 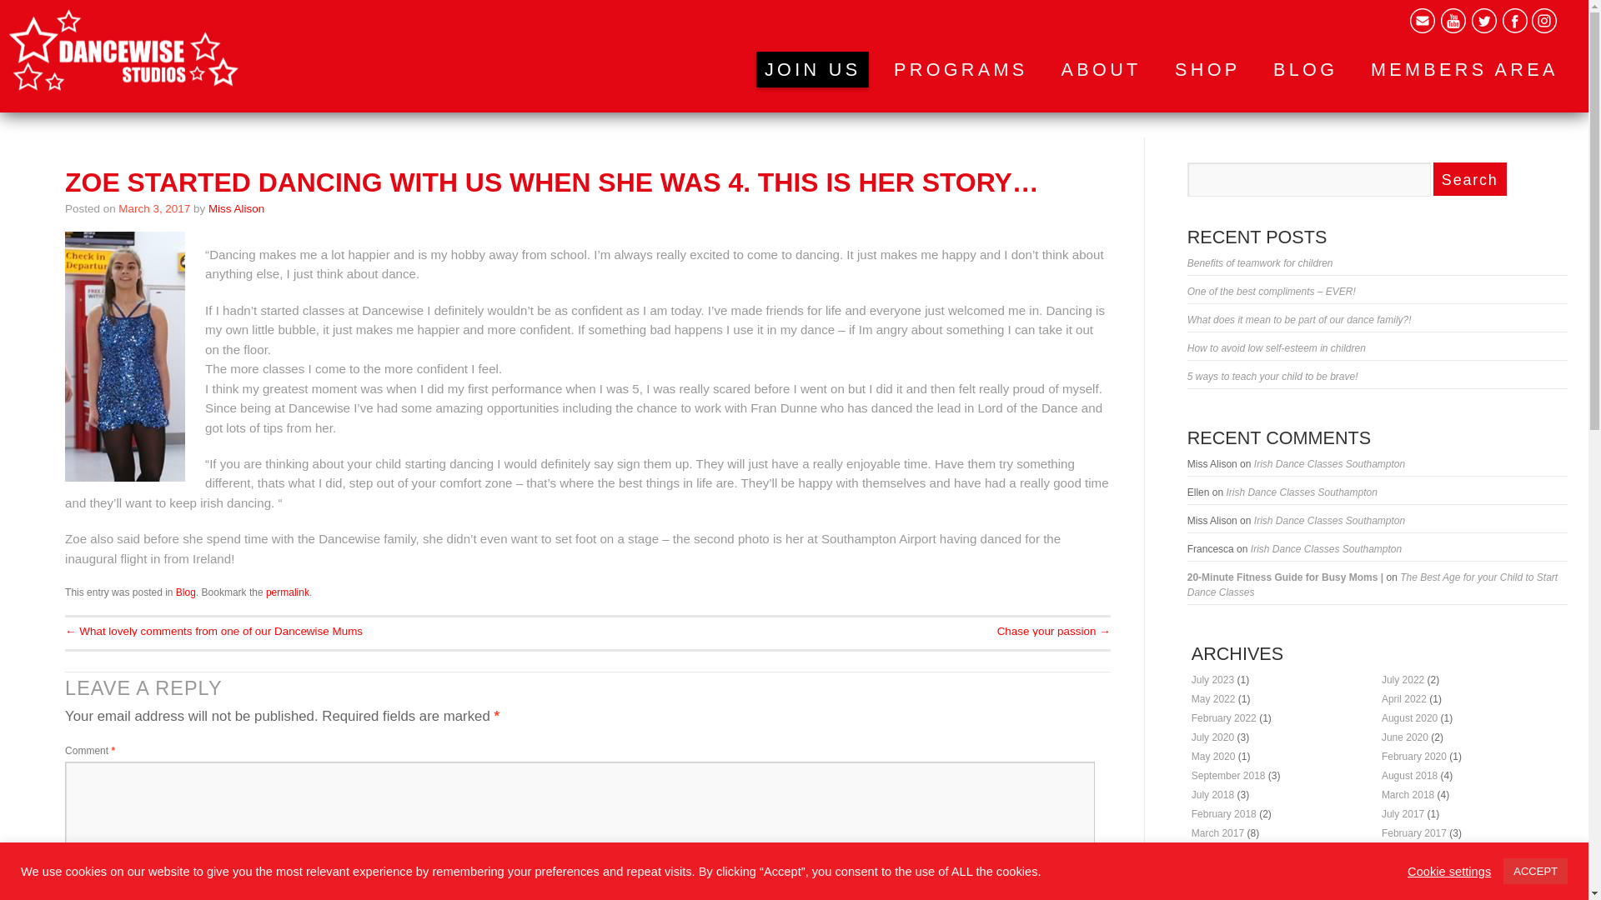 What do you see at coordinates (1272, 377) in the screenshot?
I see `5 ways to teach your child to be brave!` at bounding box center [1272, 377].